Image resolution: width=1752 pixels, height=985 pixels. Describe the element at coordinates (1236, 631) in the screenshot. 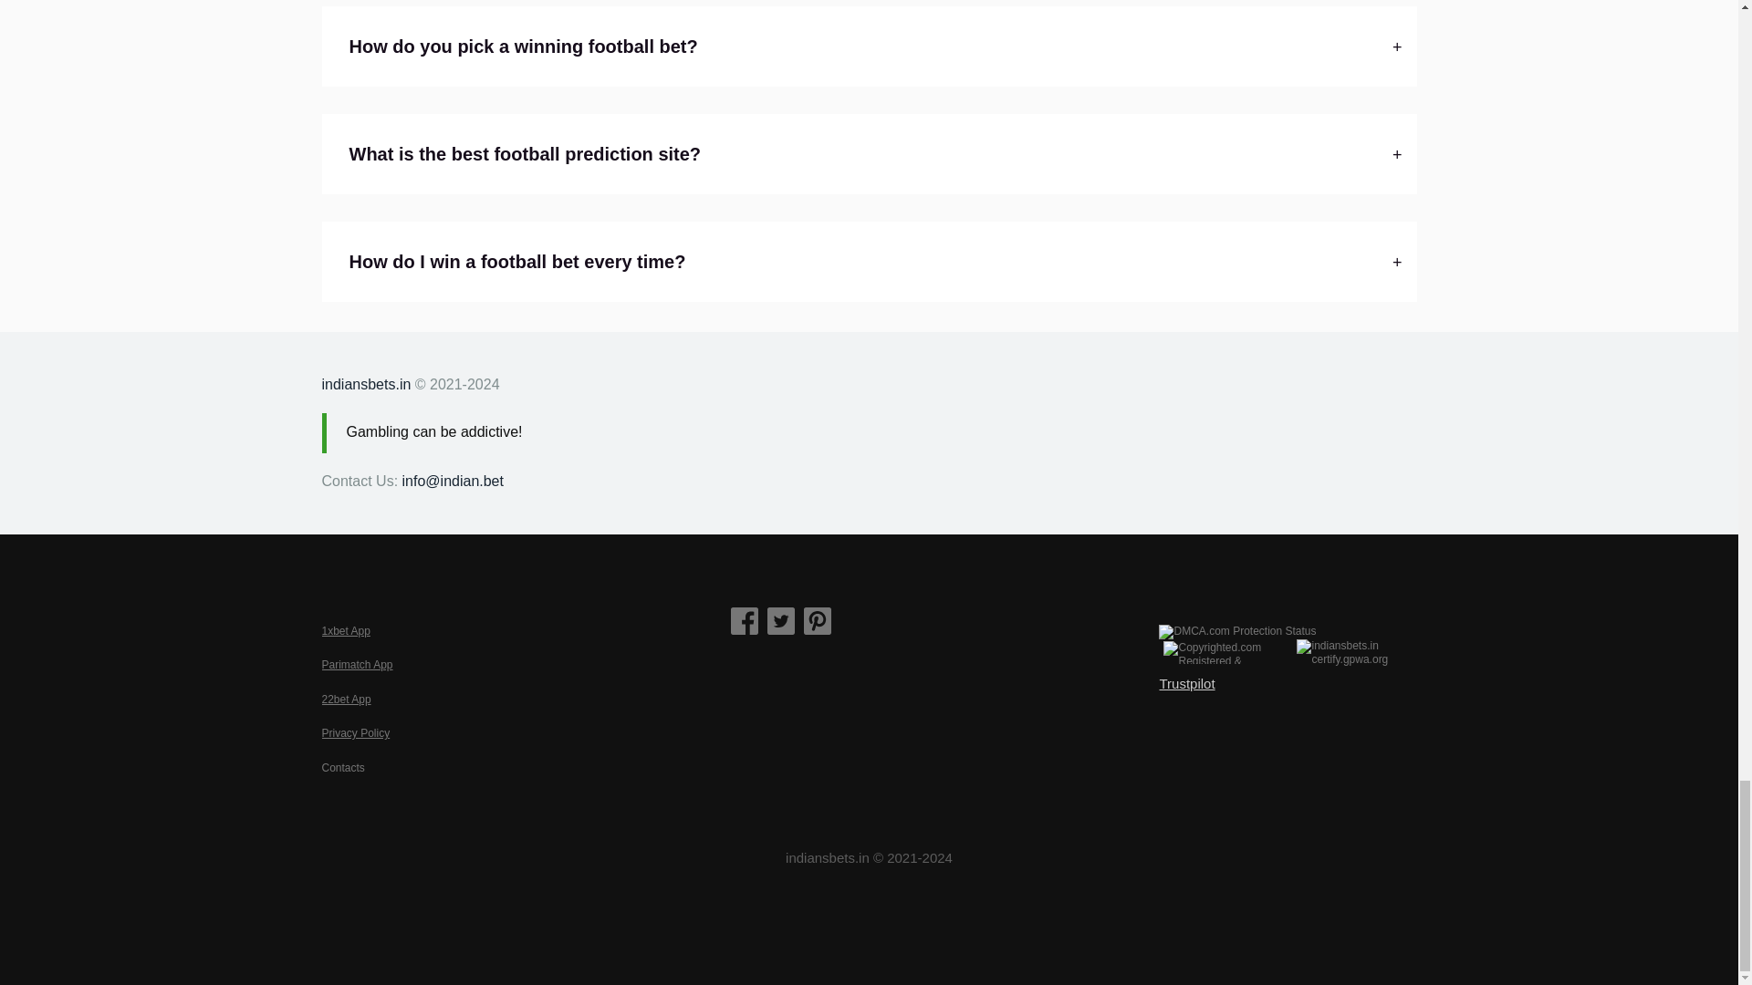

I see `DMCA.com Protection Status` at that location.